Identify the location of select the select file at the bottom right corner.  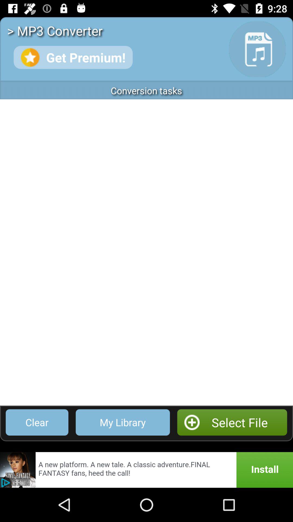
(232, 422).